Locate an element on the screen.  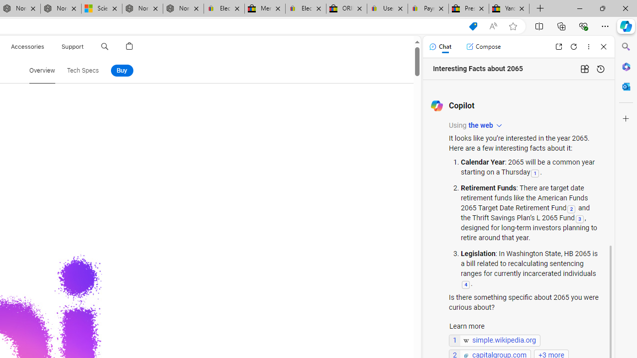
Buy HomePod mini is located at coordinates (121, 71).